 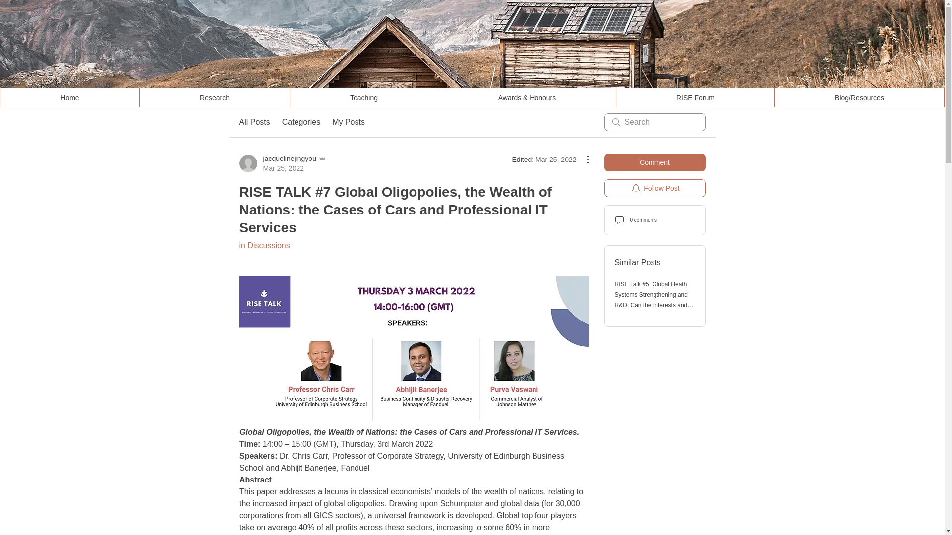 What do you see at coordinates (264, 246) in the screenshot?
I see `RISE Forum` at bounding box center [264, 246].